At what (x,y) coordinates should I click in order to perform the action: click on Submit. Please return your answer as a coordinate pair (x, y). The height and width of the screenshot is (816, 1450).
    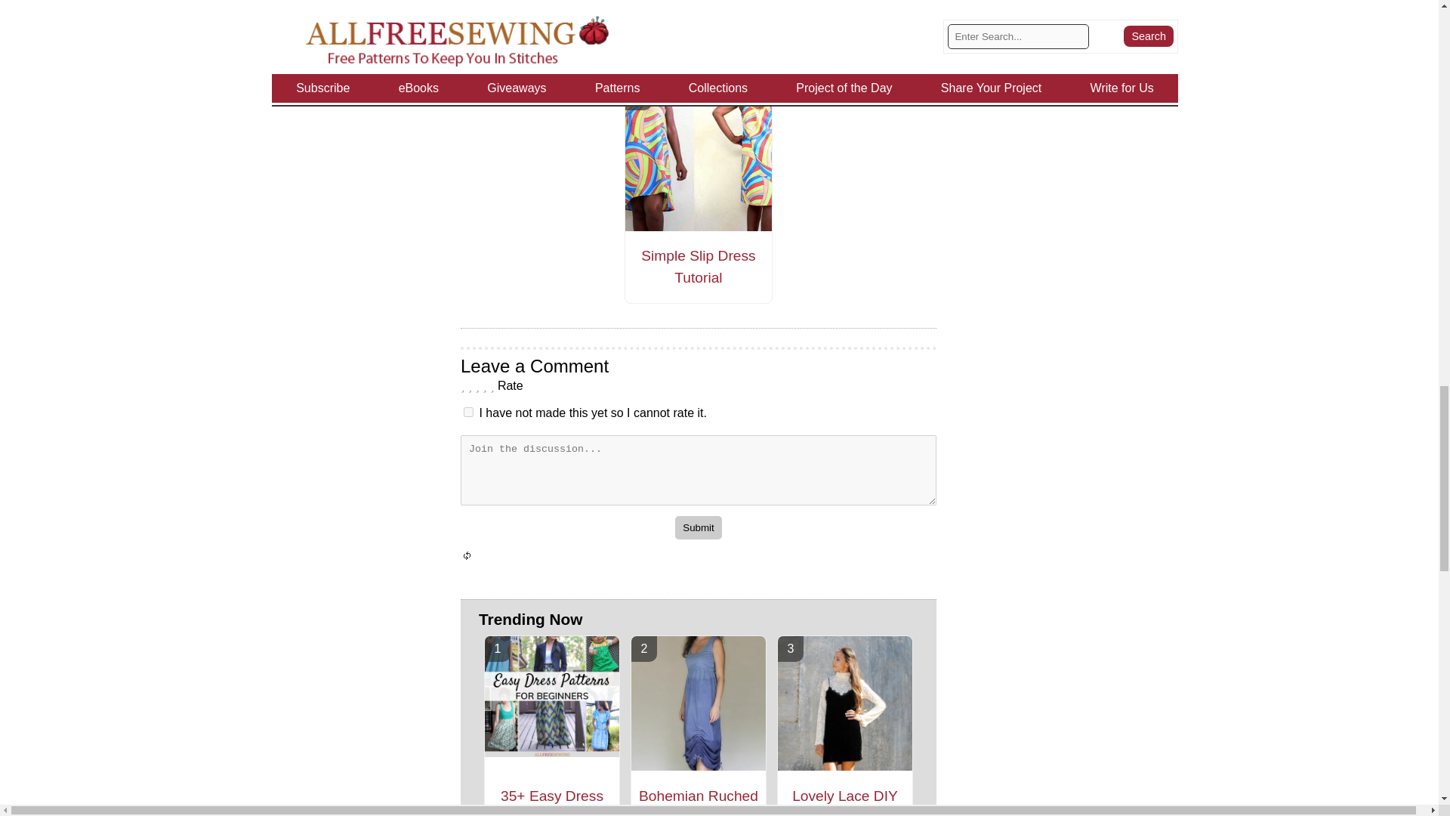
    Looking at the image, I should click on (698, 527).